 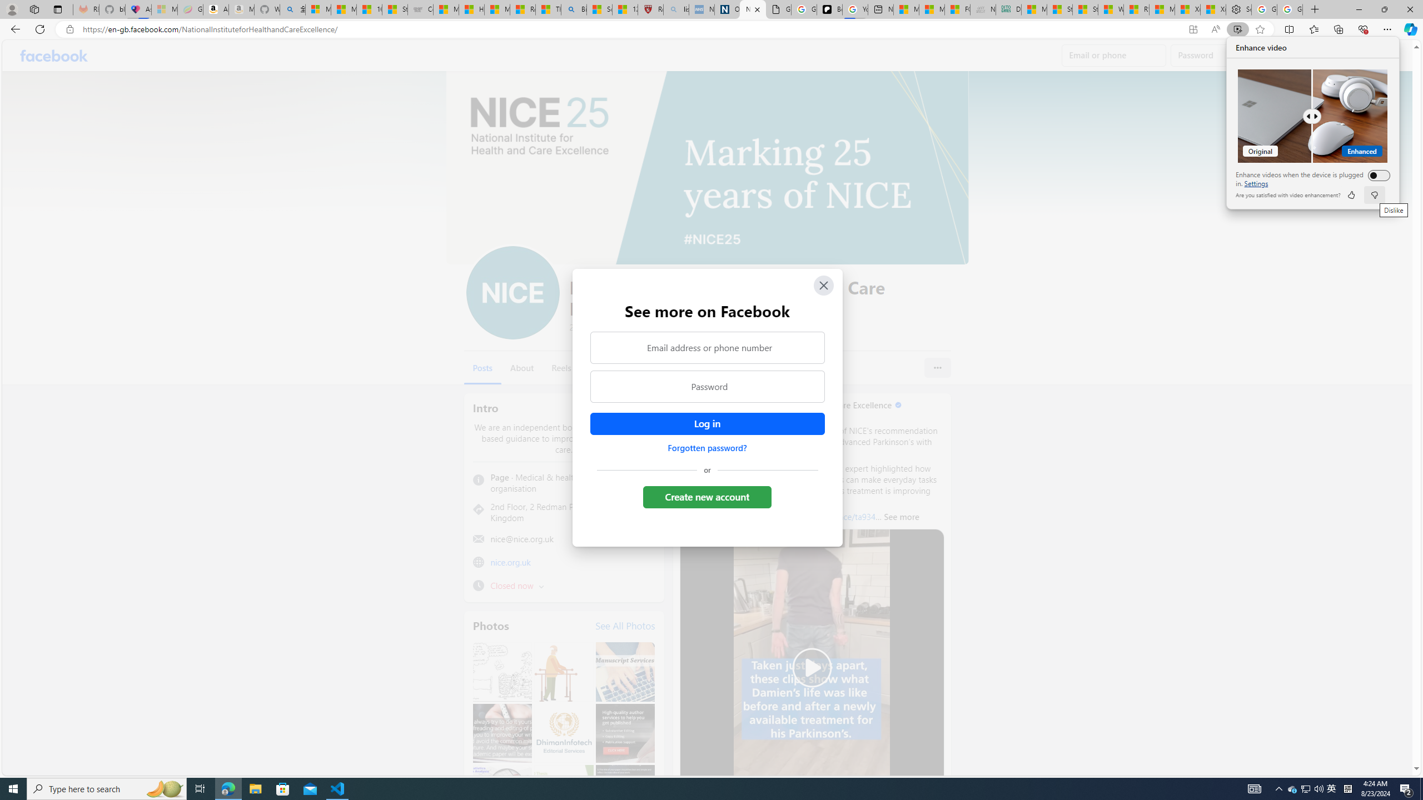 What do you see at coordinates (1136, 9) in the screenshot?
I see `R******* | Trusted Community Engagement and Contributions` at bounding box center [1136, 9].